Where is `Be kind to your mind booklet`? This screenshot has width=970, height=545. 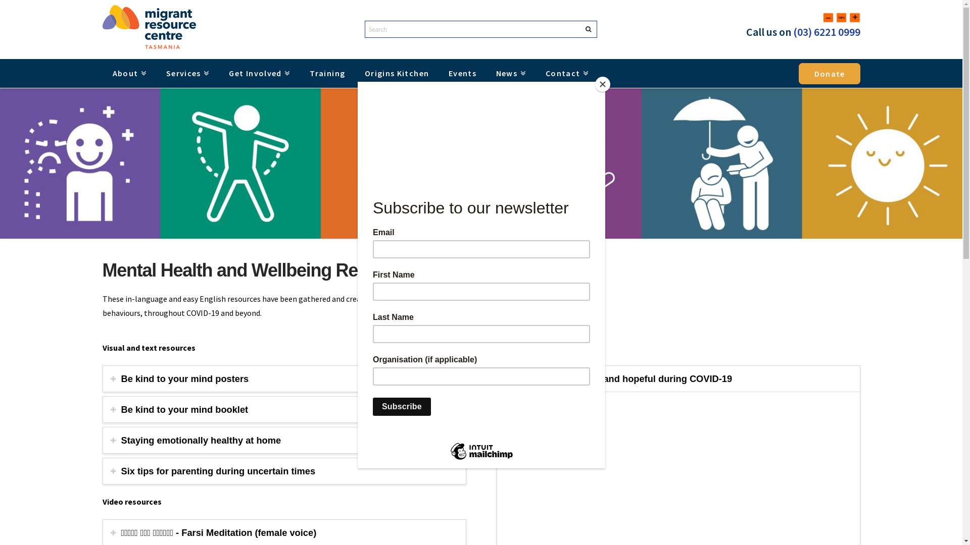
Be kind to your mind booklet is located at coordinates (284, 410).